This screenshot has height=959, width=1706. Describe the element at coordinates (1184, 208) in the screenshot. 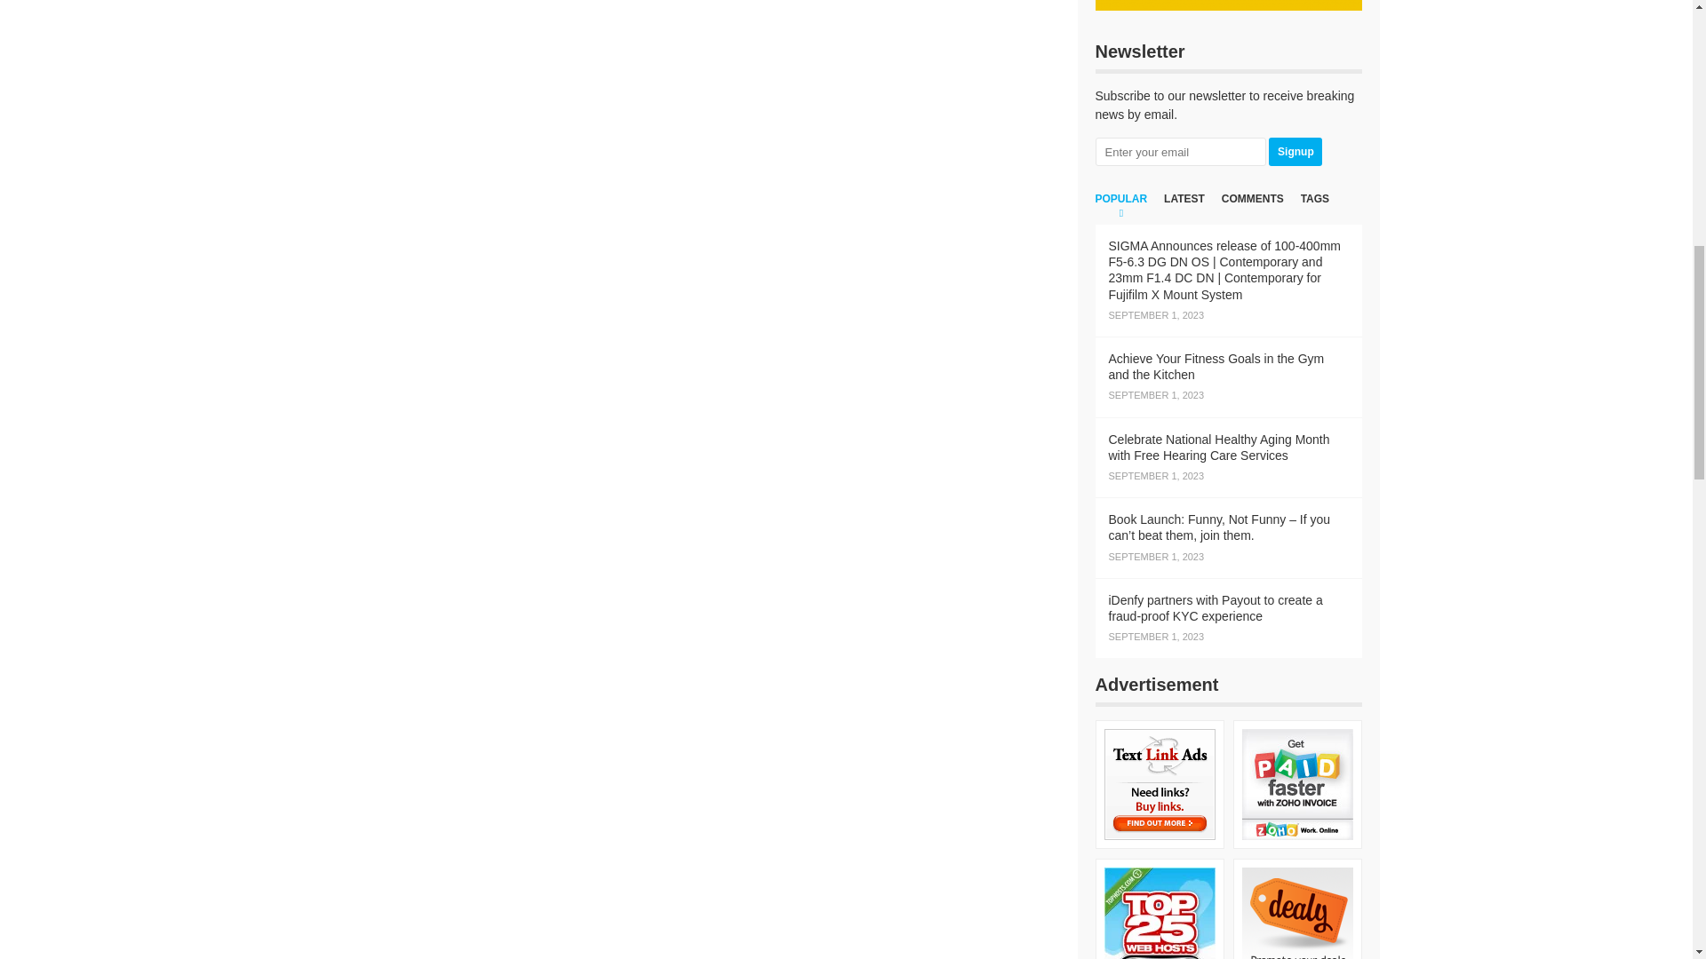

I see `Latest` at that location.